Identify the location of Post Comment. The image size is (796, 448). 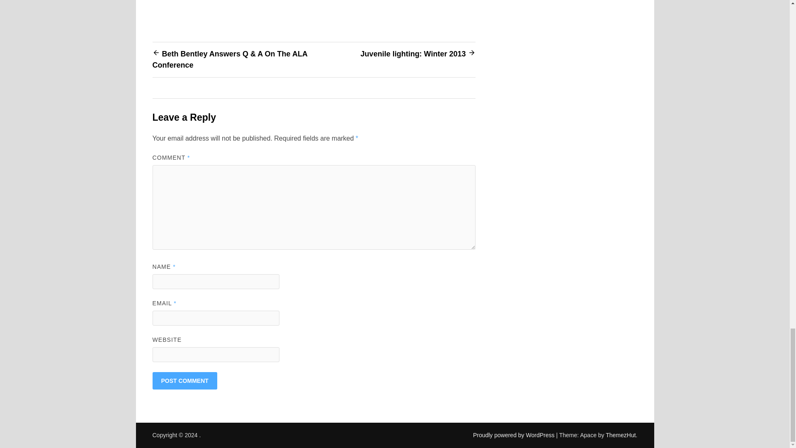
(185, 381).